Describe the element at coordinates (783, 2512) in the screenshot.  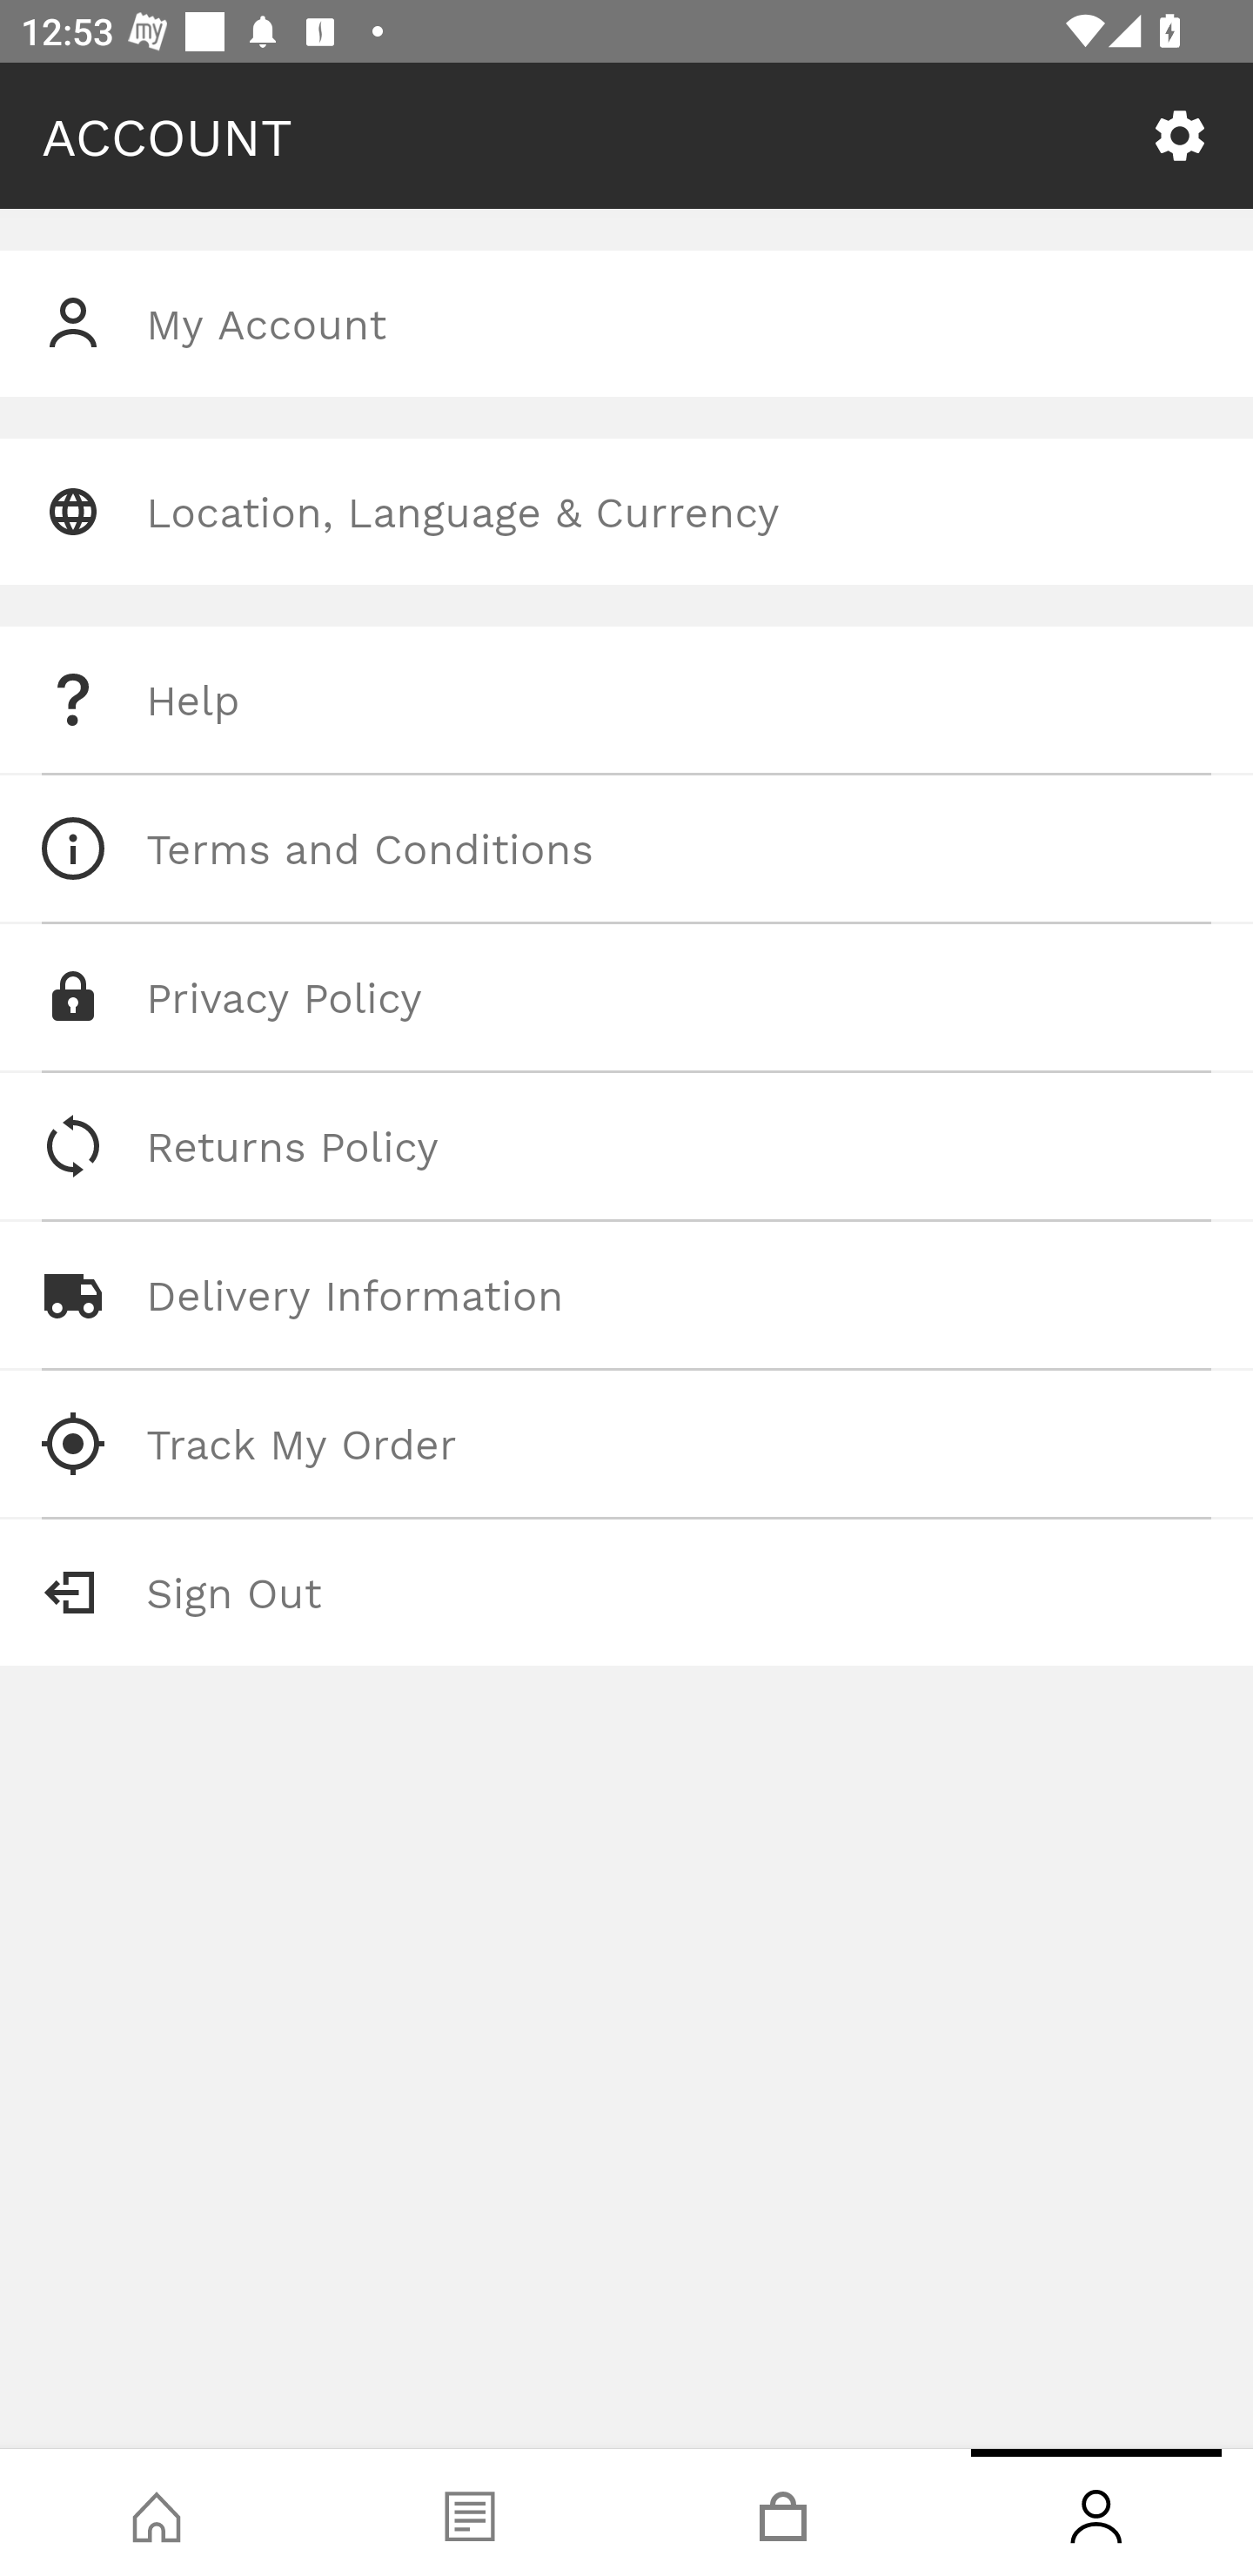
I see `Basket, tab, 3 of 4` at that location.